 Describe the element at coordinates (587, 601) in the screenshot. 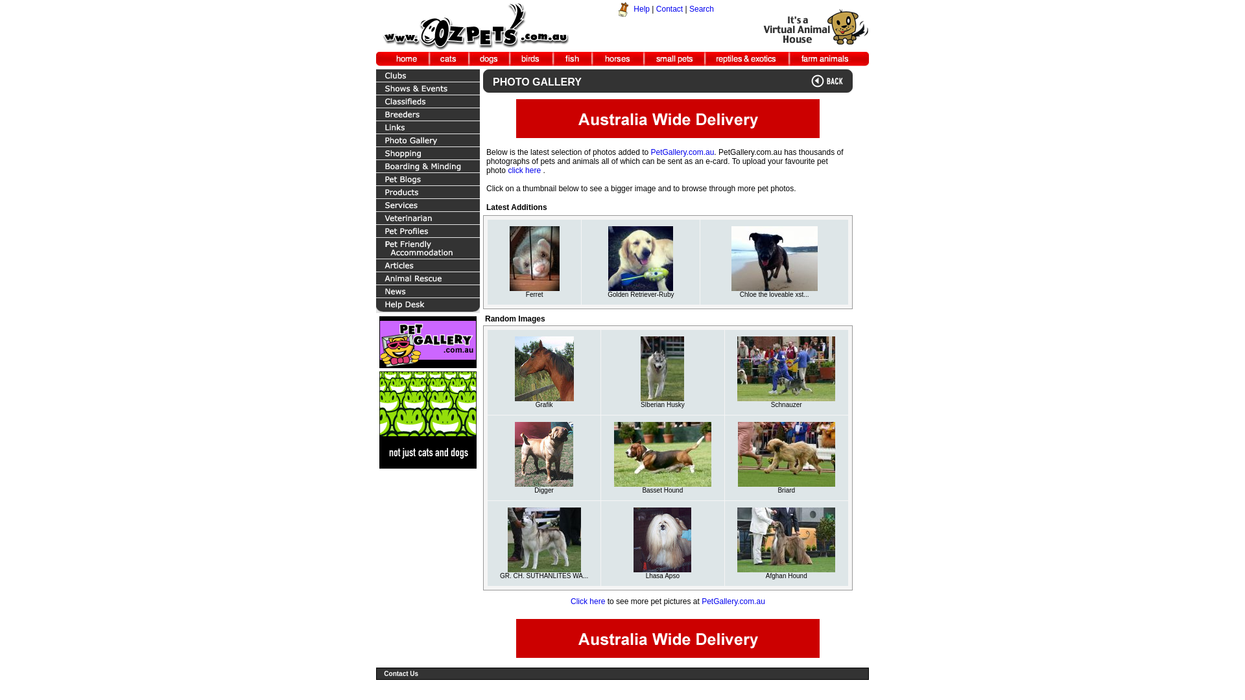

I see `Click here` at that location.